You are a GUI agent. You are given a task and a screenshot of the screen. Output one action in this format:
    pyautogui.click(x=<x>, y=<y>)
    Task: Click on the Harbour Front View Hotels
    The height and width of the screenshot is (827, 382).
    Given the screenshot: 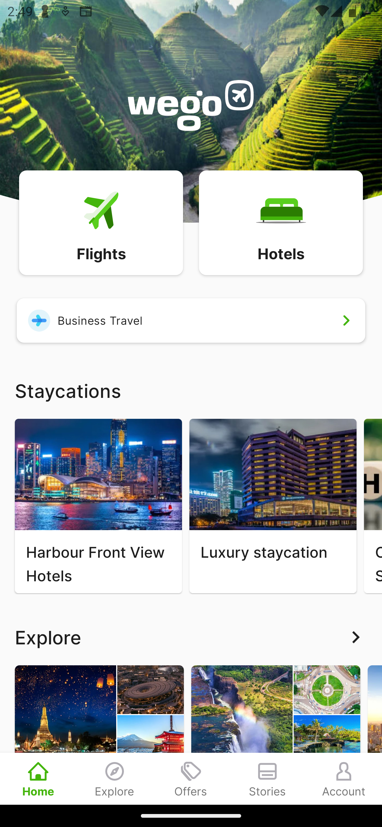 What is the action you would take?
    pyautogui.click(x=98, y=506)
    